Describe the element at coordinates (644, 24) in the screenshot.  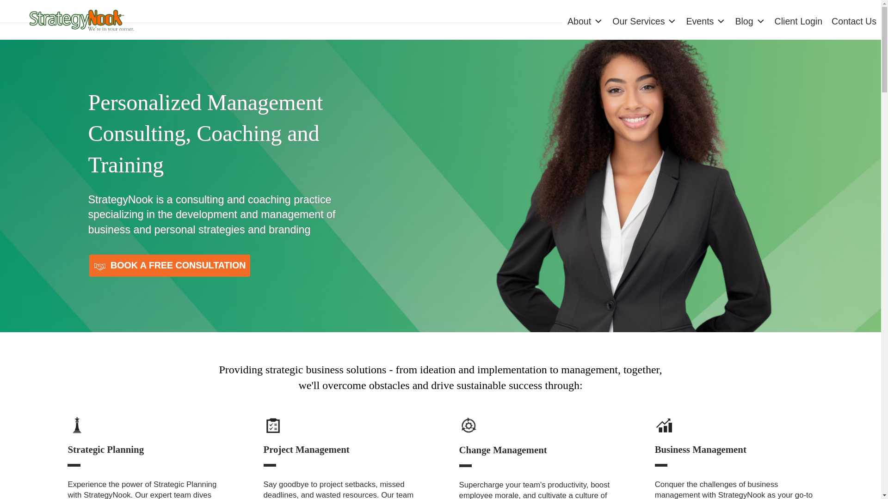
I see `Our Services` at that location.